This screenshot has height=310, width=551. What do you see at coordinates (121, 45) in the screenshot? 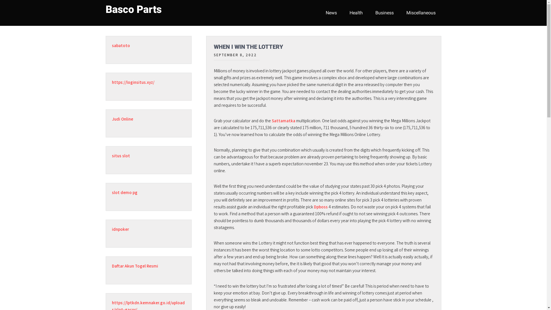
I see `sabatoto` at bounding box center [121, 45].